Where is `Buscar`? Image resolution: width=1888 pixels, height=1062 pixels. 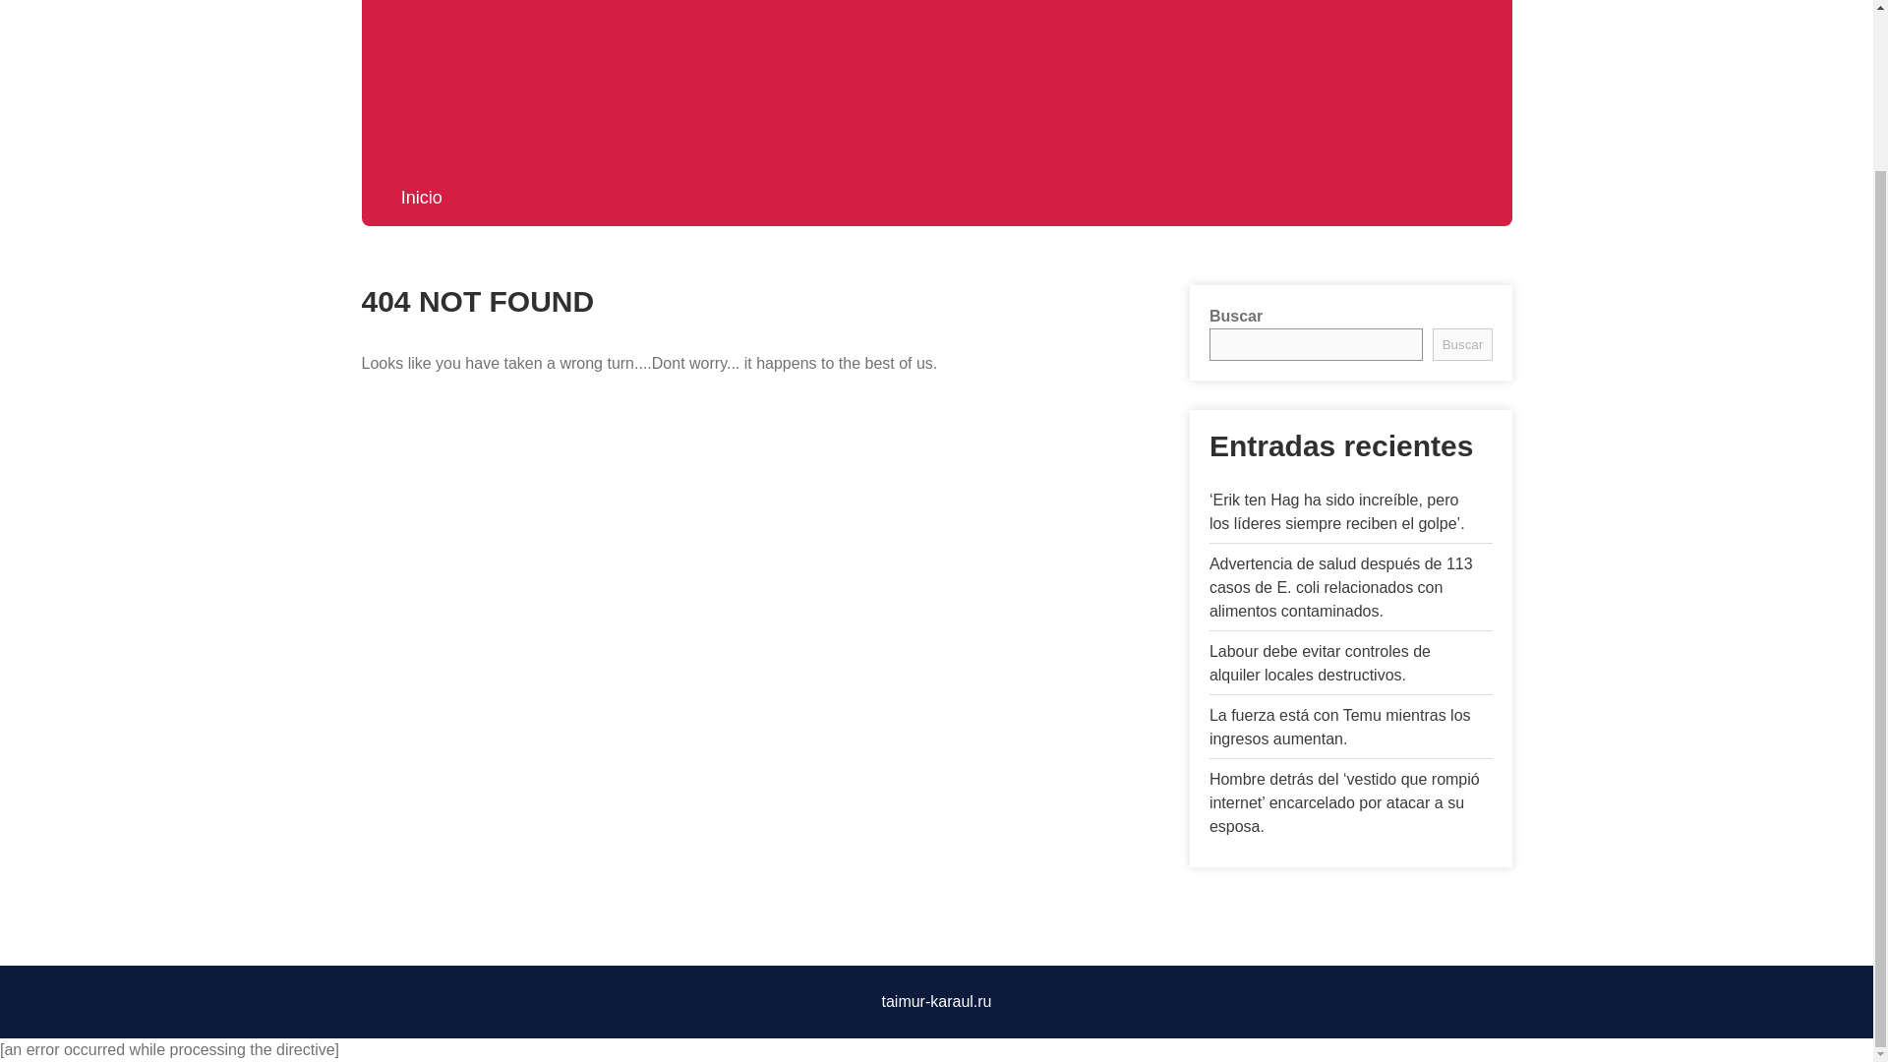 Buscar is located at coordinates (1461, 344).